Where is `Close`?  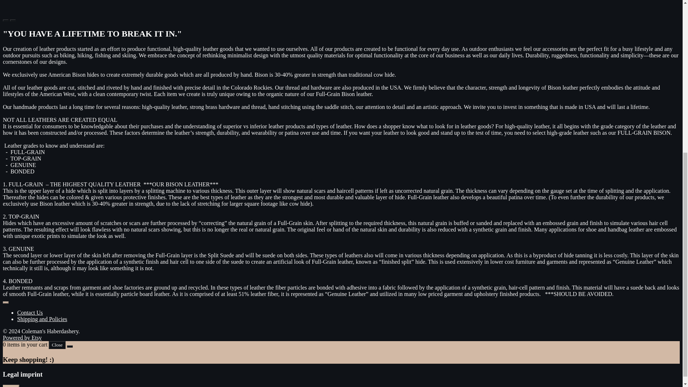
Close is located at coordinates (57, 345).